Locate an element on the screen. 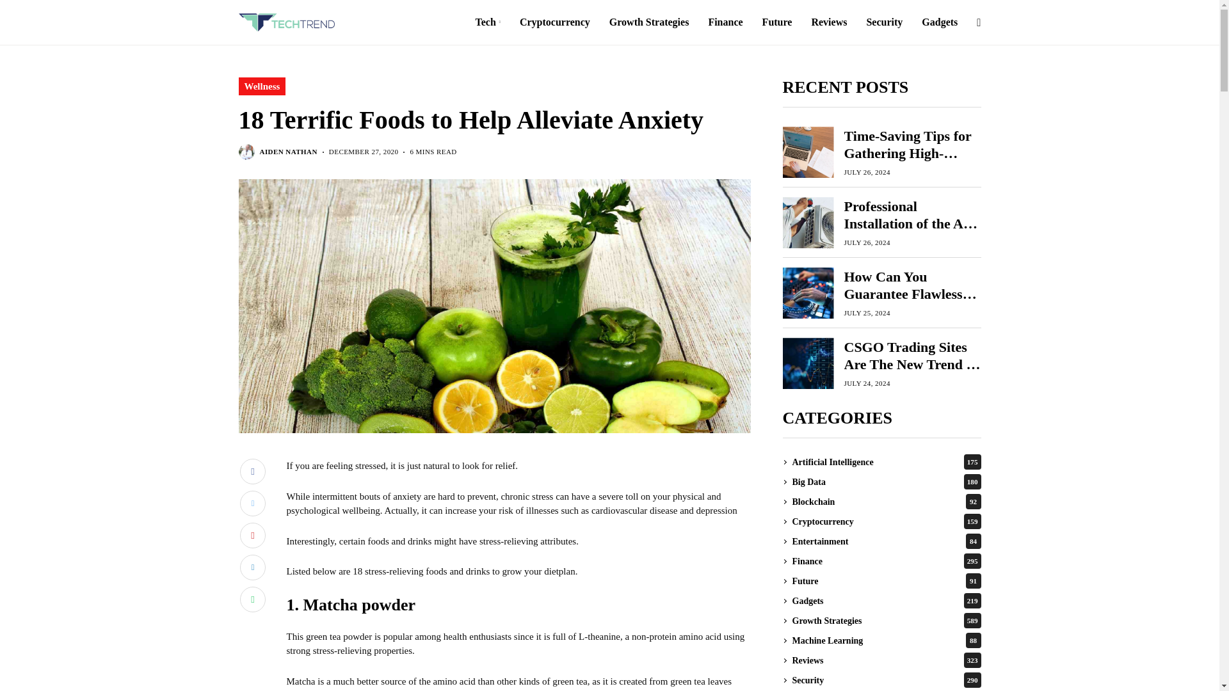  Cryptocurrency is located at coordinates (554, 22).